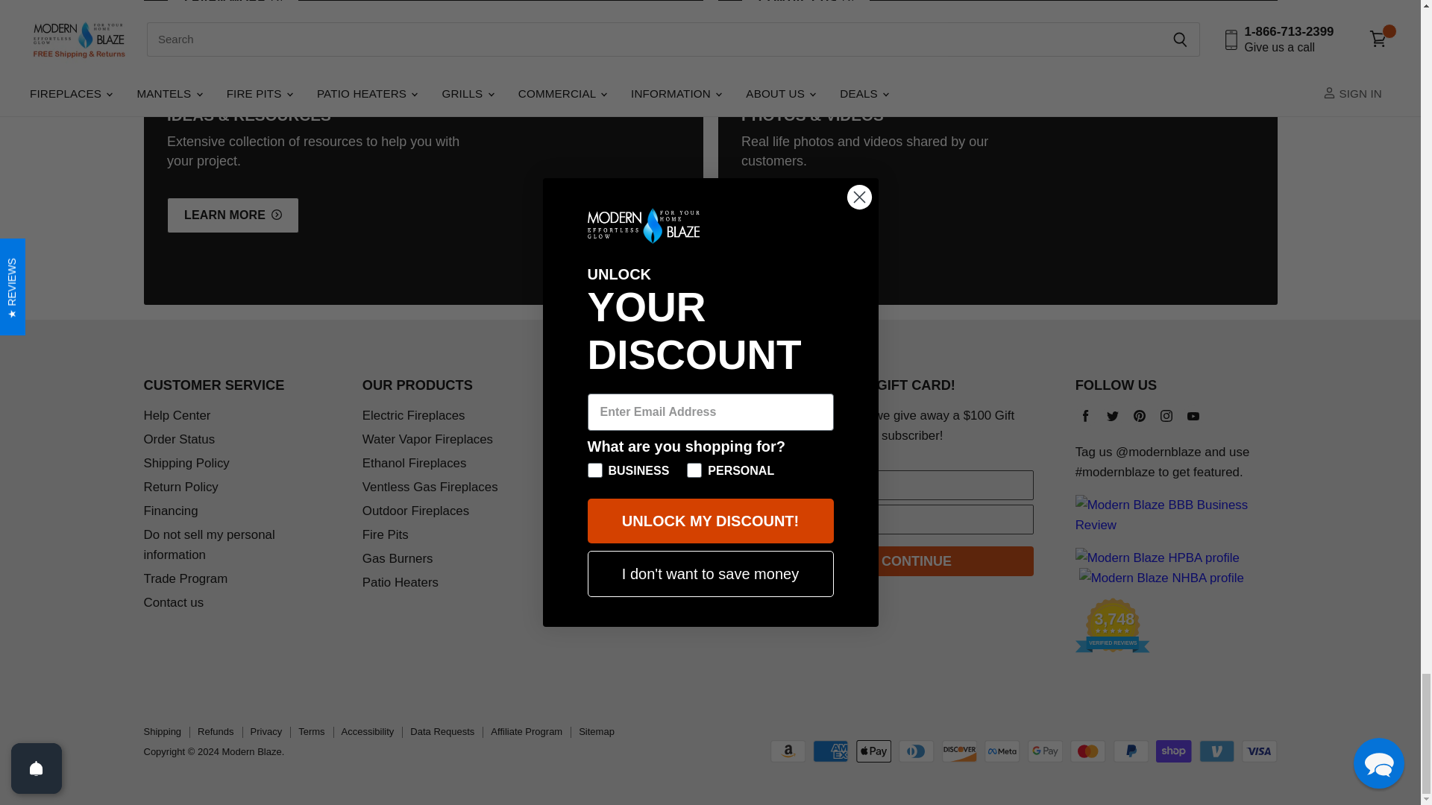 The width and height of the screenshot is (1432, 805). What do you see at coordinates (1166, 416) in the screenshot?
I see `Instagram` at bounding box center [1166, 416].